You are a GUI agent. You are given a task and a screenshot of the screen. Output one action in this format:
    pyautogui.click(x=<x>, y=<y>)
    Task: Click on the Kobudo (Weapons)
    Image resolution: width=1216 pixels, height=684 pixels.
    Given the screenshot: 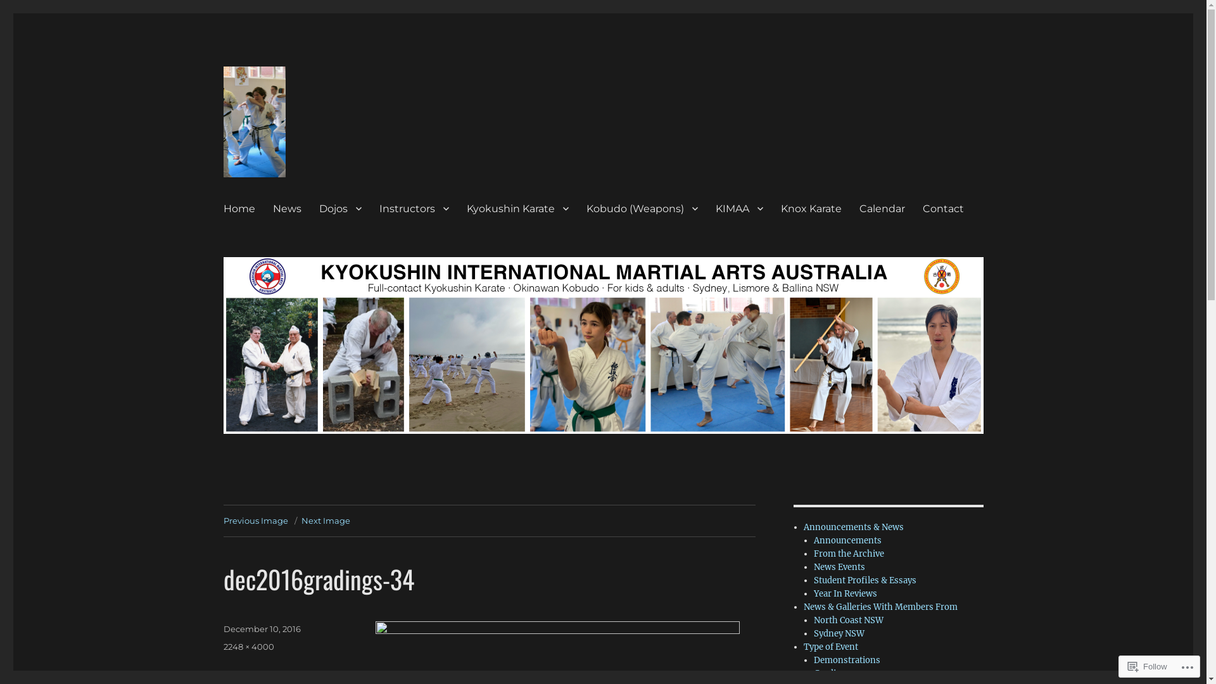 What is the action you would take?
    pyautogui.click(x=642, y=208)
    